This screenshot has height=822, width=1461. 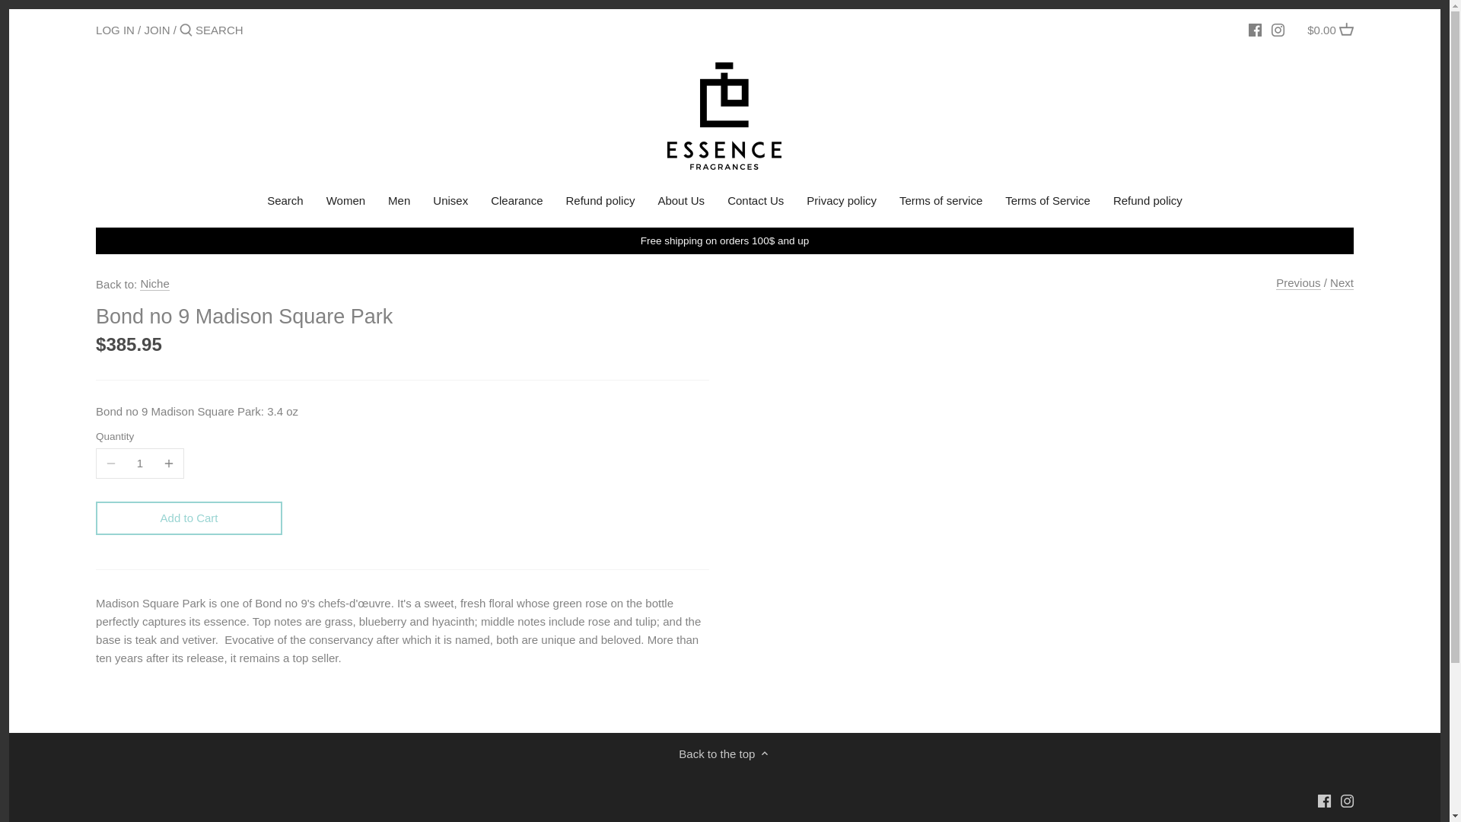 I want to click on Previous, so click(x=1298, y=282).